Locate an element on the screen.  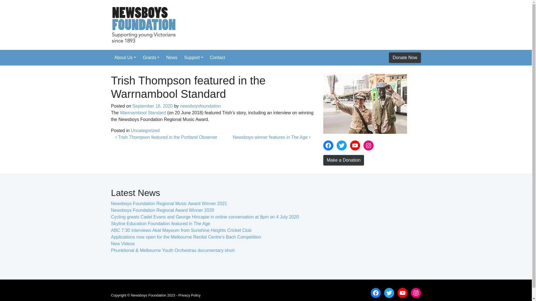
Grants is located at coordinates (151, 57).